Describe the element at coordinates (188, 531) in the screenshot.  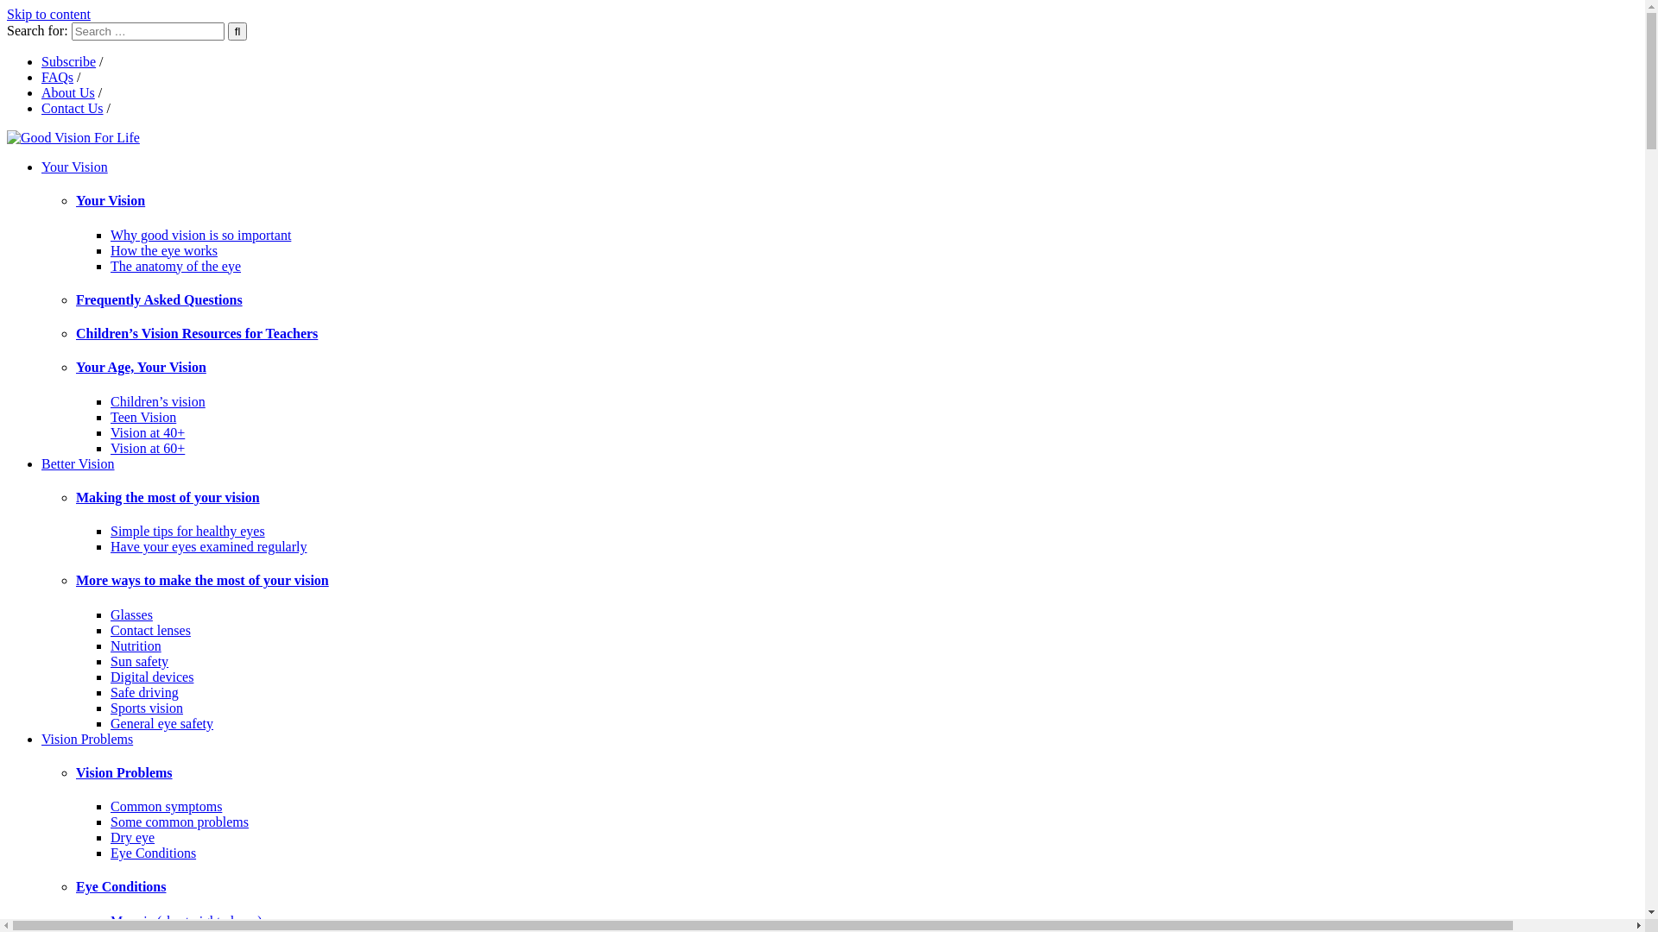
I see `Simple tips for healthy eyes` at that location.